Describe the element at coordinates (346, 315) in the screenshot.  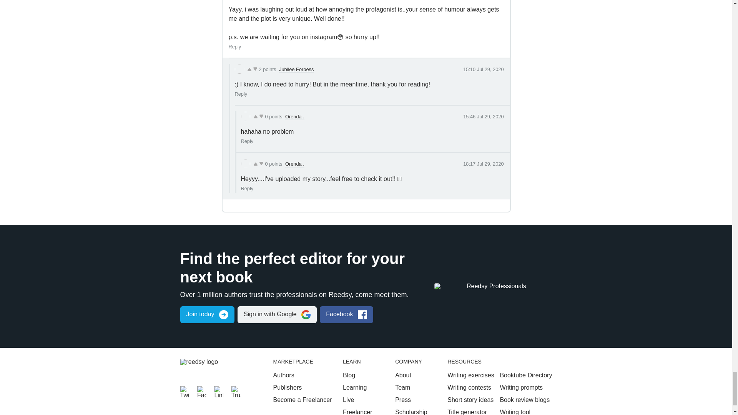
I see `Sign in with Facebook` at that location.